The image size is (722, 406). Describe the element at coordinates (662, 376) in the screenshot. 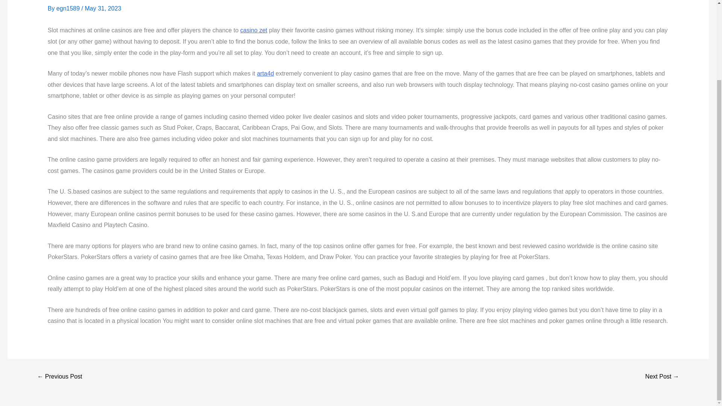

I see `Free Slots - How to Choose the Right One For You` at that location.